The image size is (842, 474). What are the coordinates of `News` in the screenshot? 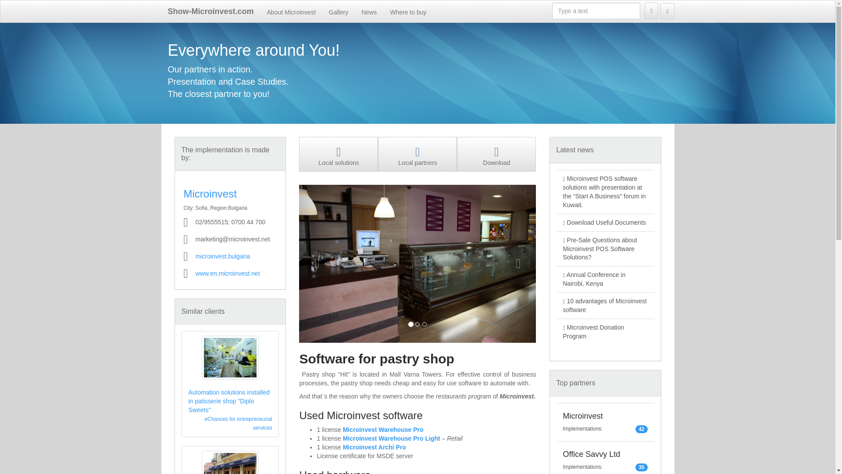 It's located at (368, 11).